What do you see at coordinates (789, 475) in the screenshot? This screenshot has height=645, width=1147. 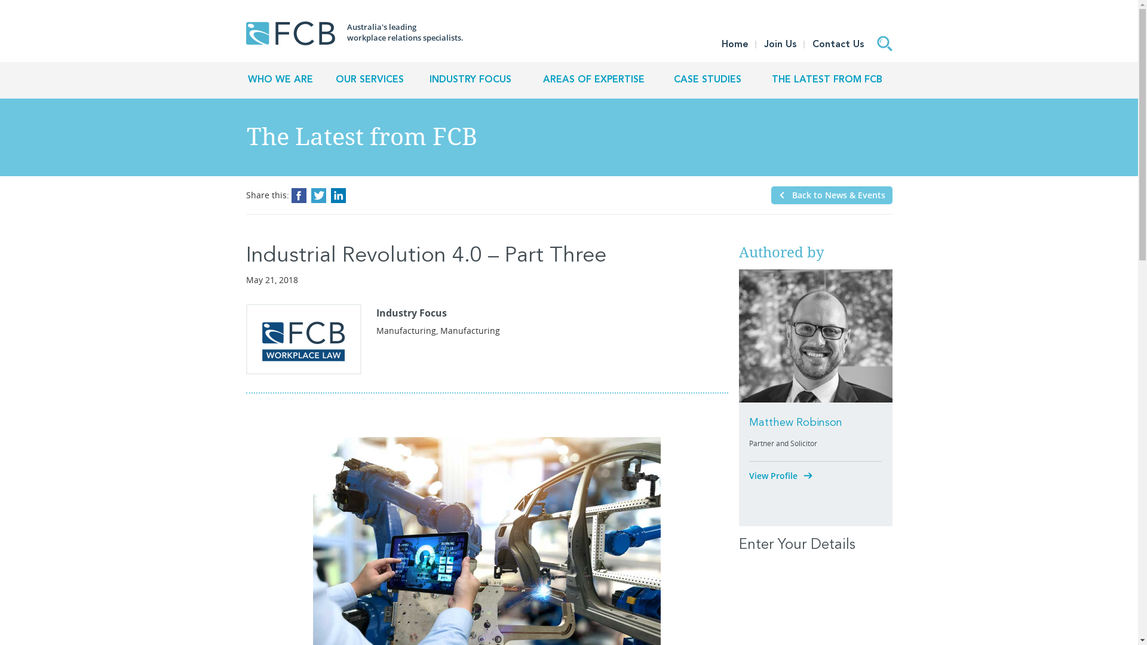 I see `View Profile` at bounding box center [789, 475].